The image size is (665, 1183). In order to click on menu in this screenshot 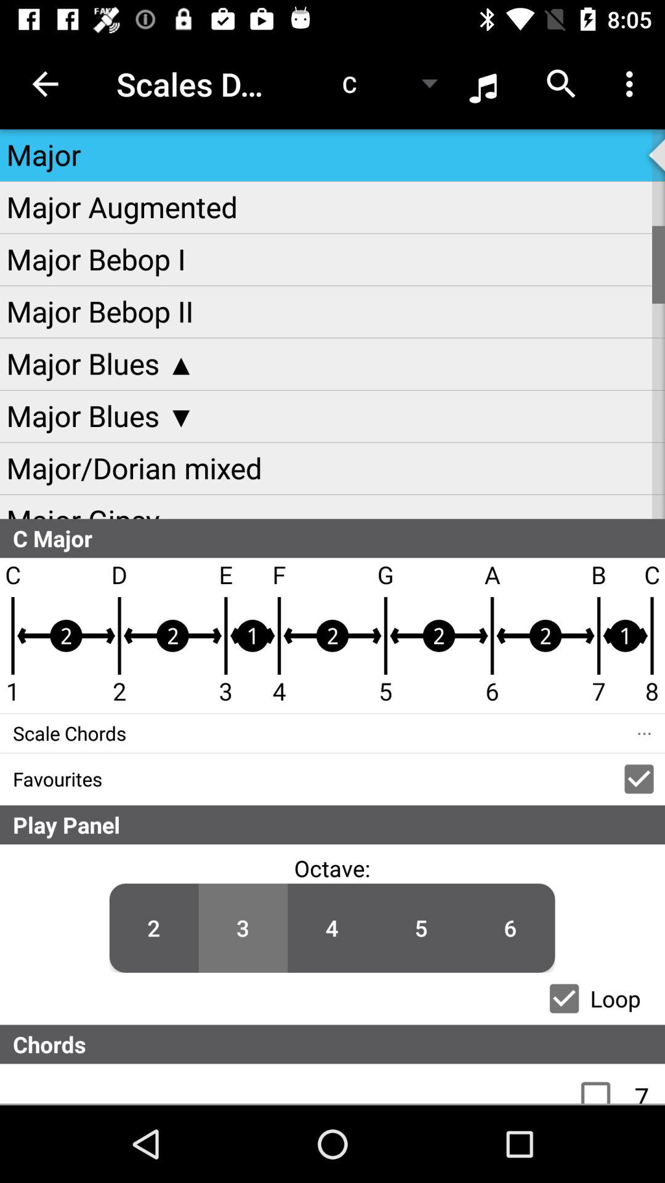, I will do `click(602, 1084)`.